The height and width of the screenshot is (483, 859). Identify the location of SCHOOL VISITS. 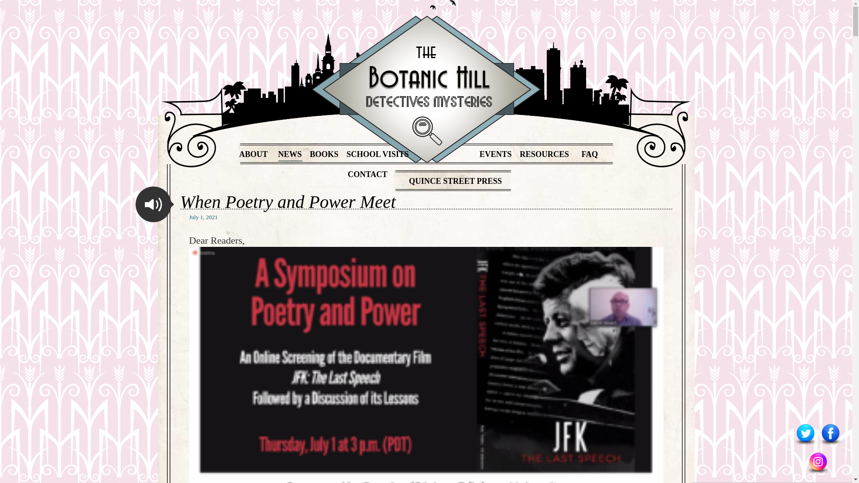
(378, 154).